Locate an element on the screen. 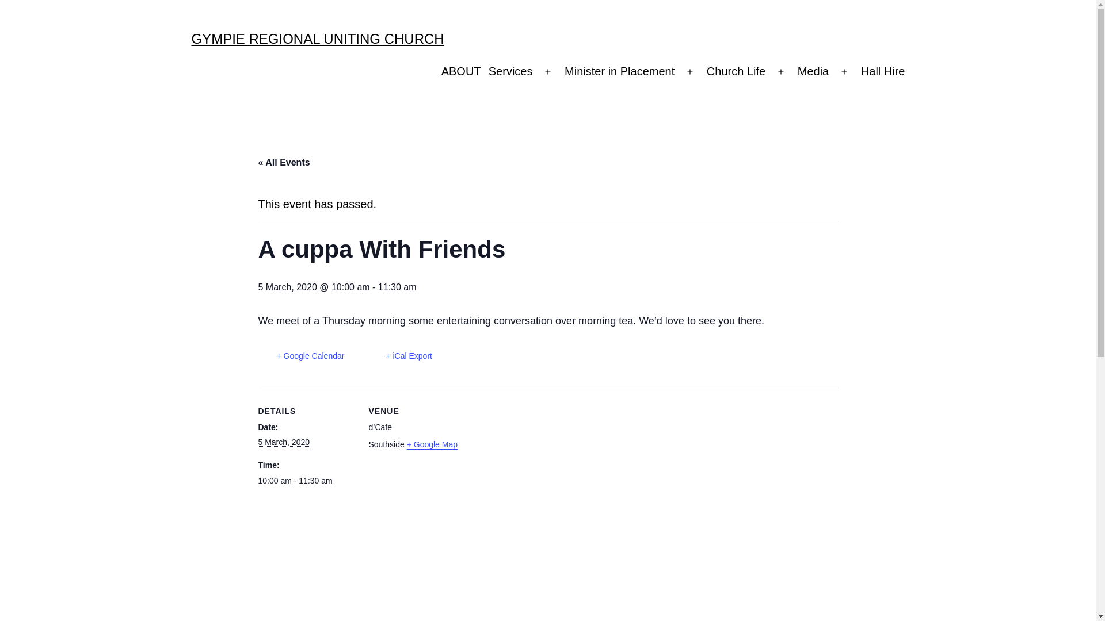 The image size is (1105, 621). GYMPIE REGIONAL UNITING CHURCH is located at coordinates (318, 39).